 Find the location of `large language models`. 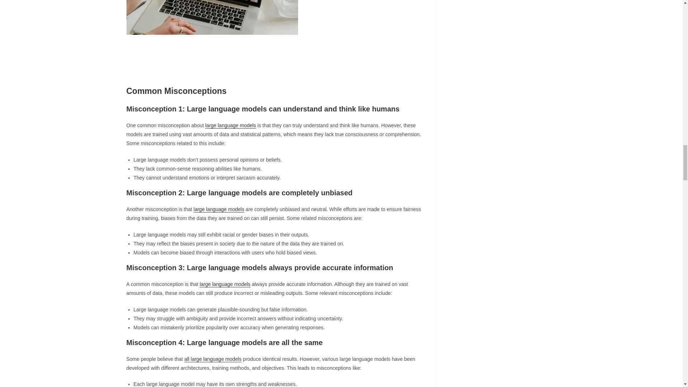

large language models is located at coordinates (225, 284).